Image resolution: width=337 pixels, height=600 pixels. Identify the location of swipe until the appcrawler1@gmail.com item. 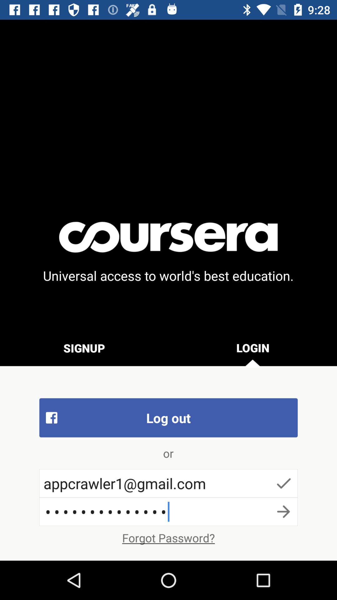
(168, 483).